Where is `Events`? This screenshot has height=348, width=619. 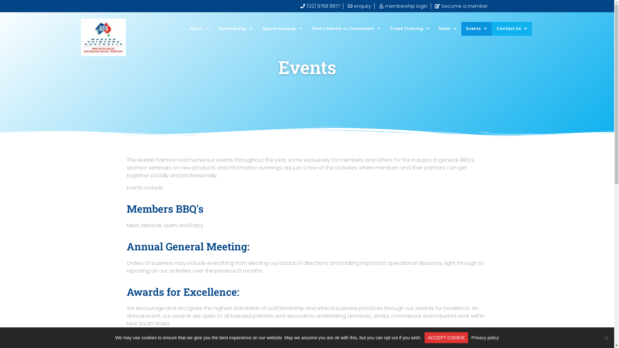 Events is located at coordinates (476, 29).